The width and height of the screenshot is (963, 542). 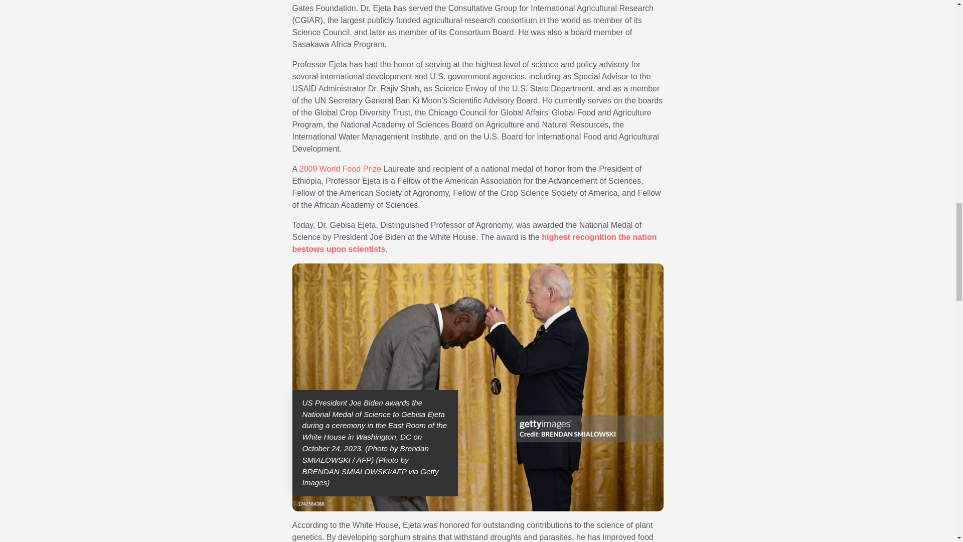 What do you see at coordinates (340, 169) in the screenshot?
I see `2009 World Food Prize` at bounding box center [340, 169].